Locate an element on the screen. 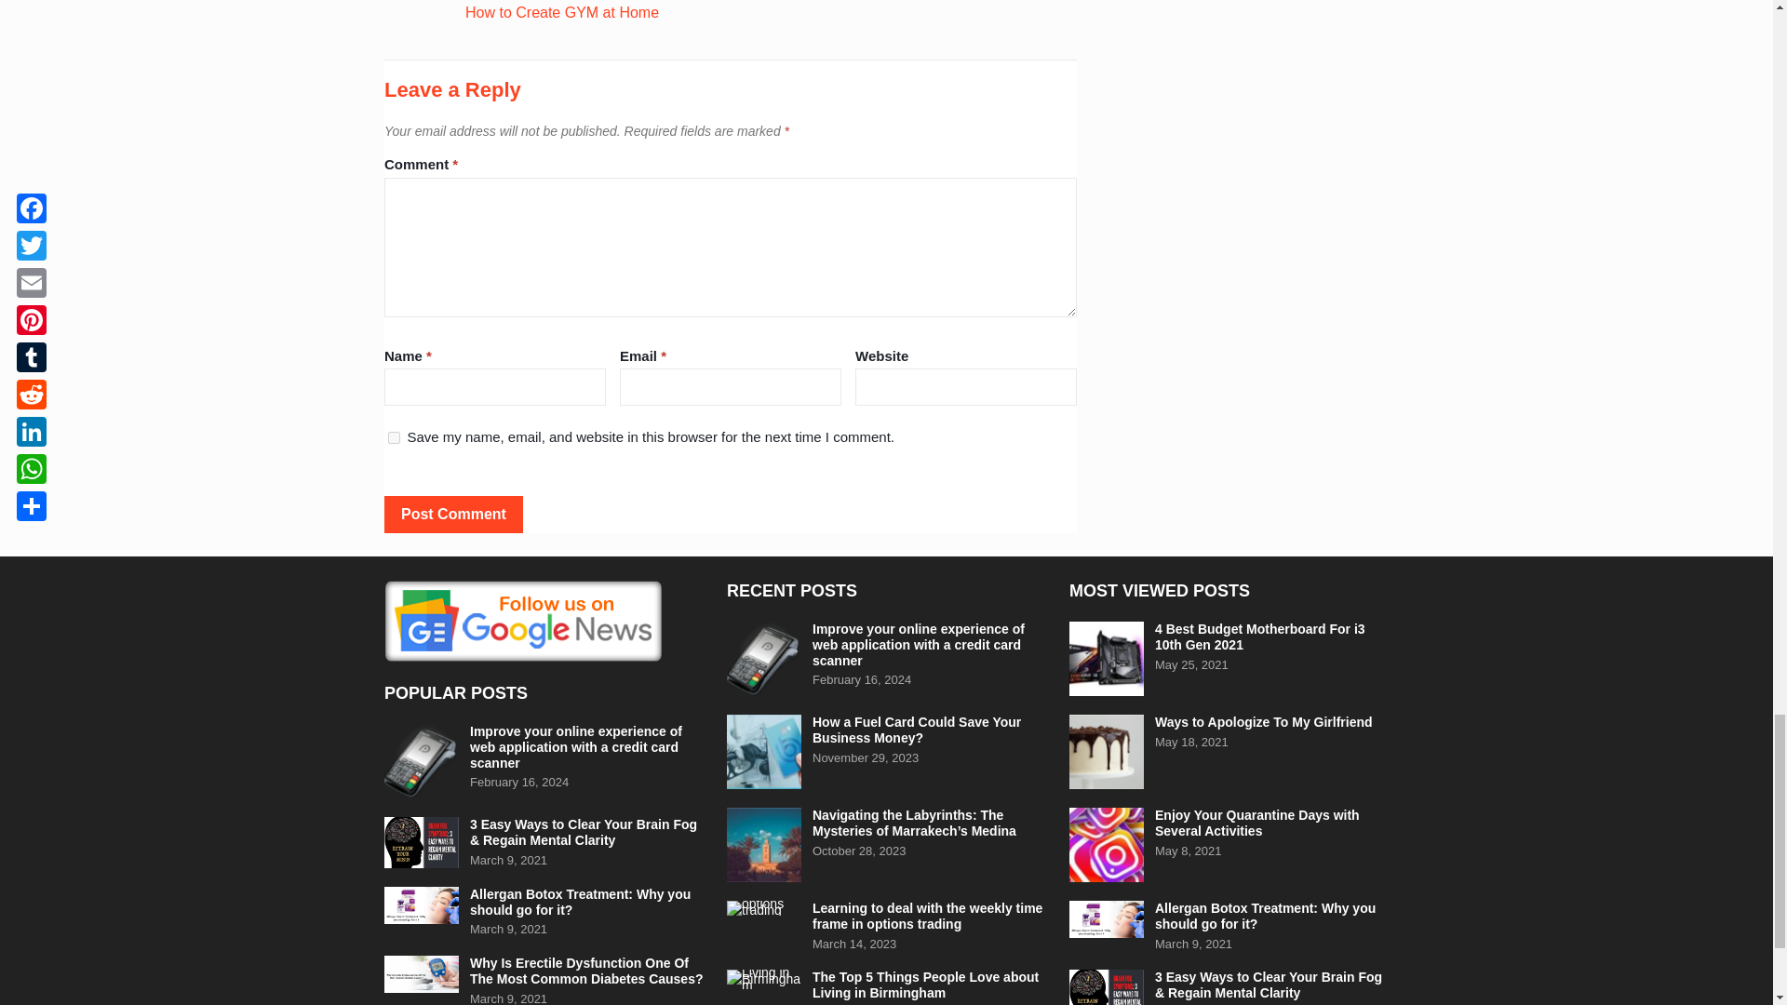 This screenshot has height=1005, width=1787. yes is located at coordinates (394, 437).